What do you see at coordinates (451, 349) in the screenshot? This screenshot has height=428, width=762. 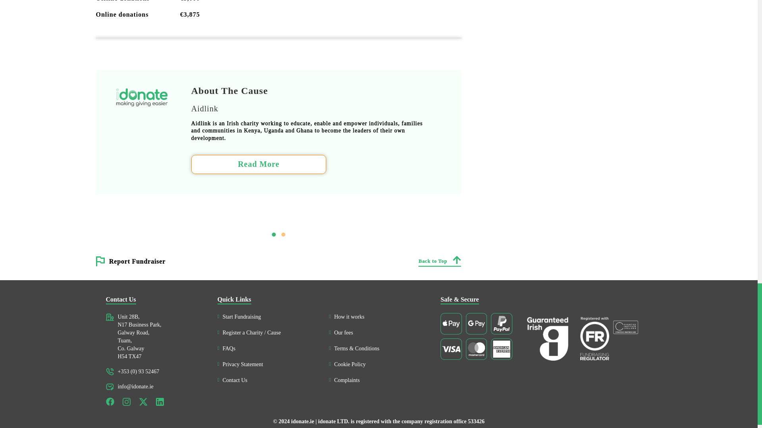 I see `Visa` at bounding box center [451, 349].